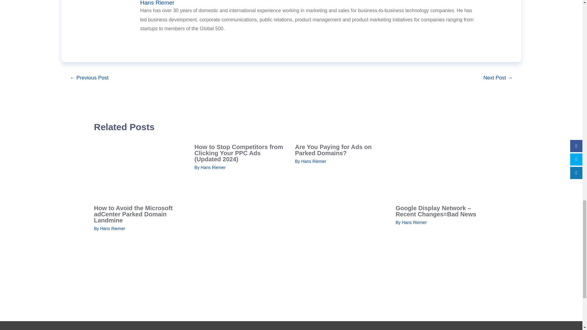 The image size is (587, 330). I want to click on View all posts by Hans Riemer, so click(213, 167).